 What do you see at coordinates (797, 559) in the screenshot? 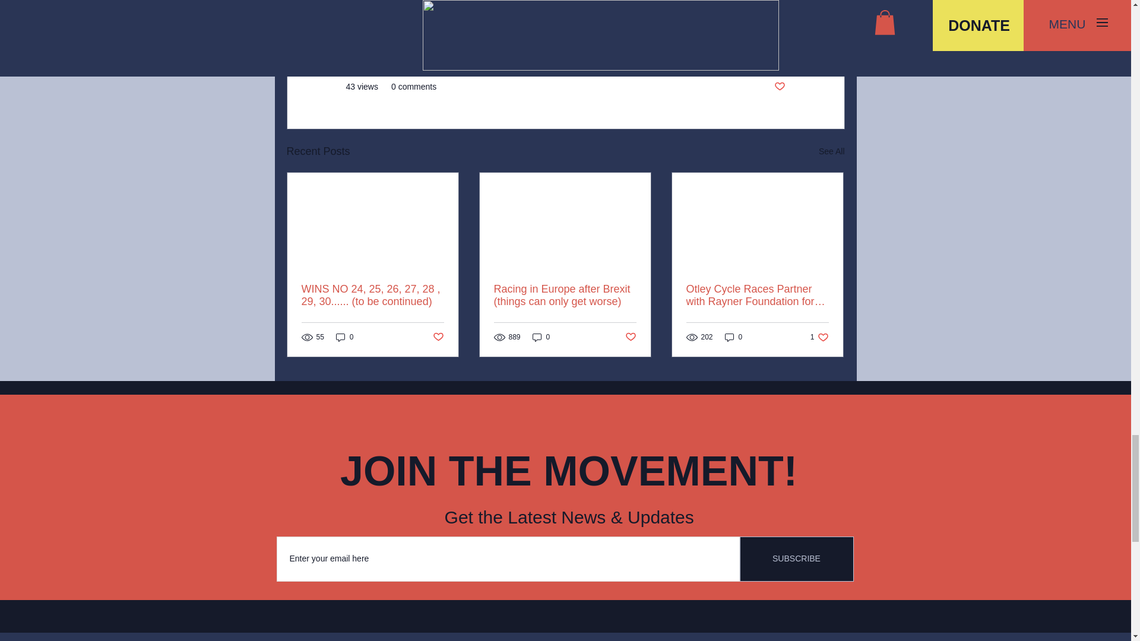
I see `0` at bounding box center [797, 559].